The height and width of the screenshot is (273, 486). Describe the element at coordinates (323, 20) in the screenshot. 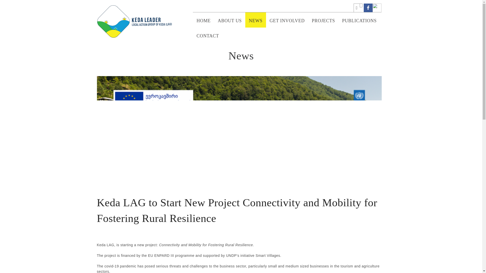

I see `PROJECTS` at that location.